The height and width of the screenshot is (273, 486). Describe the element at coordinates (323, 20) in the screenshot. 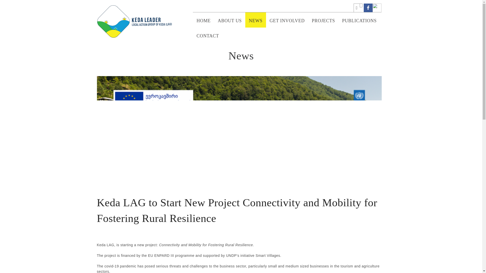

I see `PROJECTS` at that location.